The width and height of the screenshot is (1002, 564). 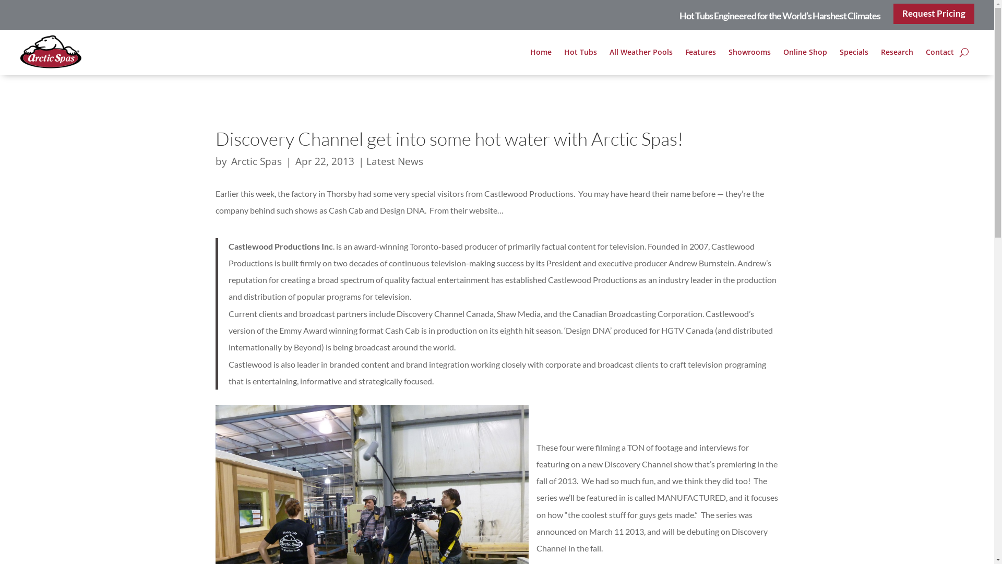 I want to click on Arctic Spas, so click(x=256, y=161).